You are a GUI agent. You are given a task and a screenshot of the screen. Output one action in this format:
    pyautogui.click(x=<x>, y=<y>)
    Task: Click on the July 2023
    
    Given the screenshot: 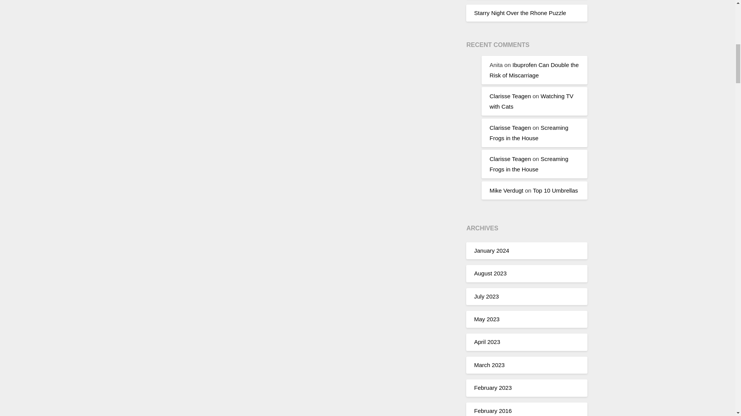 What is the action you would take?
    pyautogui.click(x=486, y=296)
    